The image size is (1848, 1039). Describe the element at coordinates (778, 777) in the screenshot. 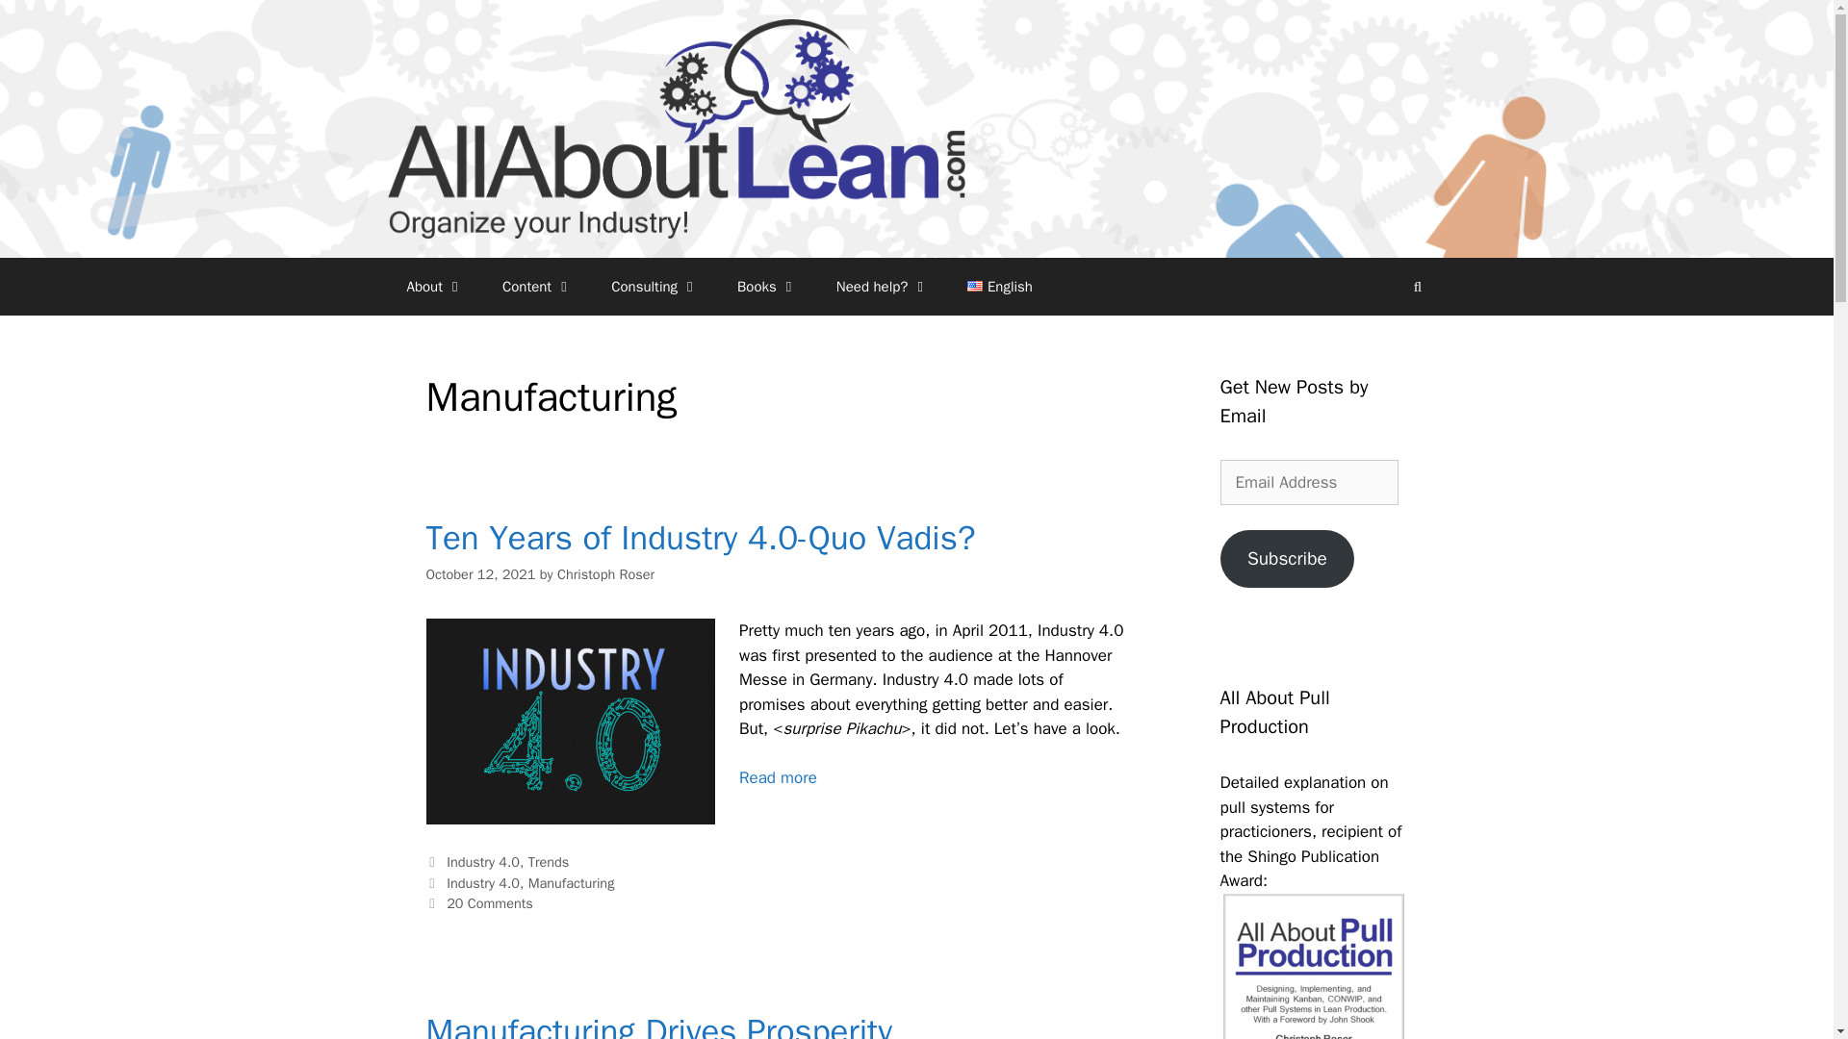

I see `Ten Years of Industry 4.0-Quo Vadis?` at that location.